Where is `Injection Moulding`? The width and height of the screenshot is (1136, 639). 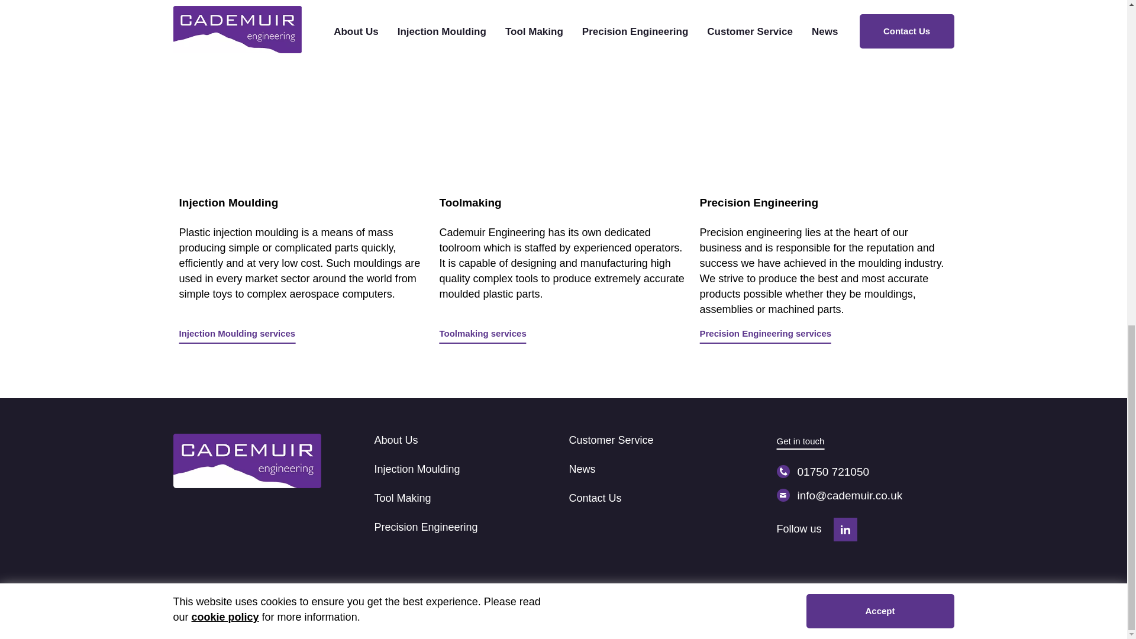 Injection Moulding is located at coordinates (417, 469).